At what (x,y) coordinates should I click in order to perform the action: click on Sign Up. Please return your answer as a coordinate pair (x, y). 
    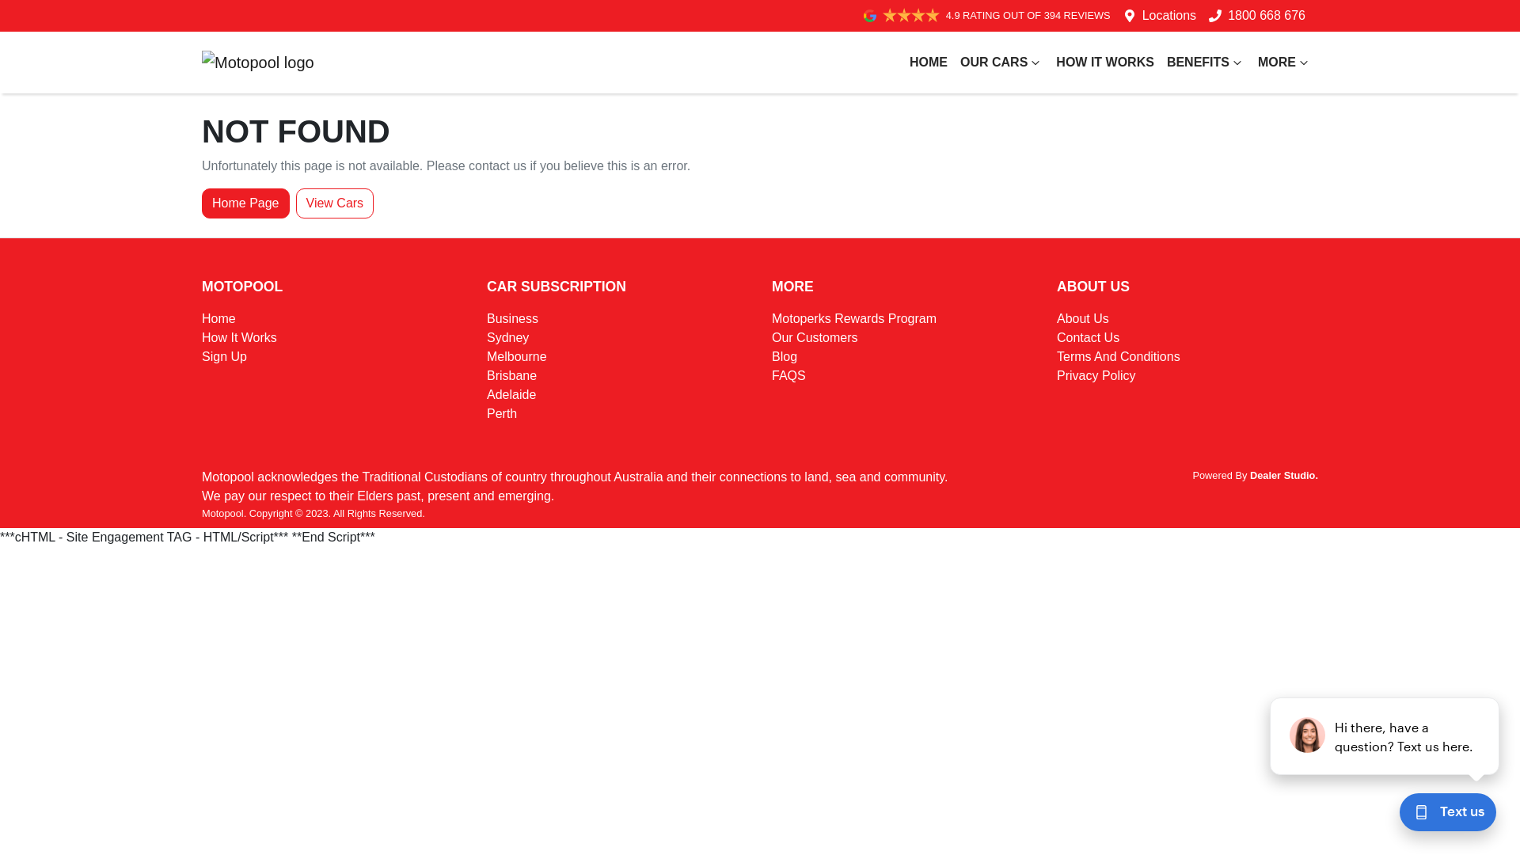
    Looking at the image, I should click on (225, 356).